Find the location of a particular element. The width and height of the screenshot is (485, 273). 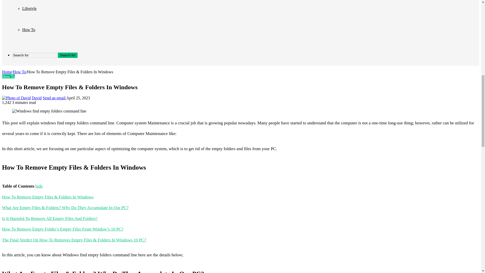

Is It Harmful To Remove All Empty Files And Folders? is located at coordinates (50, 218).